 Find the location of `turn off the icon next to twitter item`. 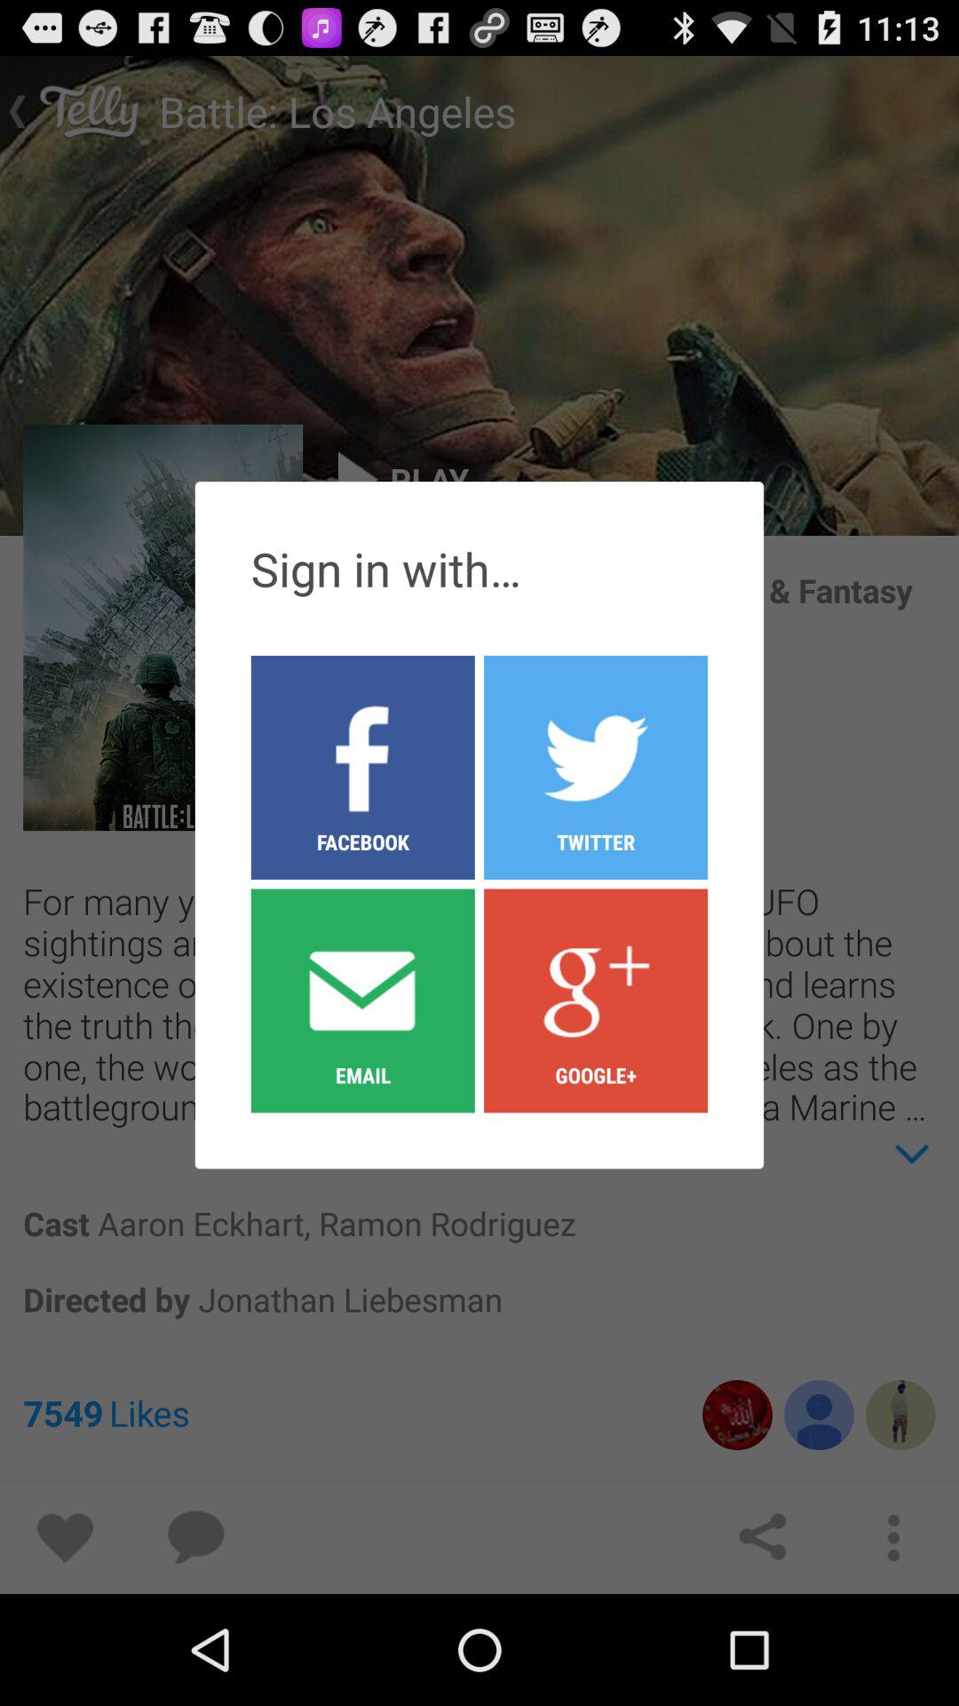

turn off the icon next to twitter item is located at coordinates (362, 767).